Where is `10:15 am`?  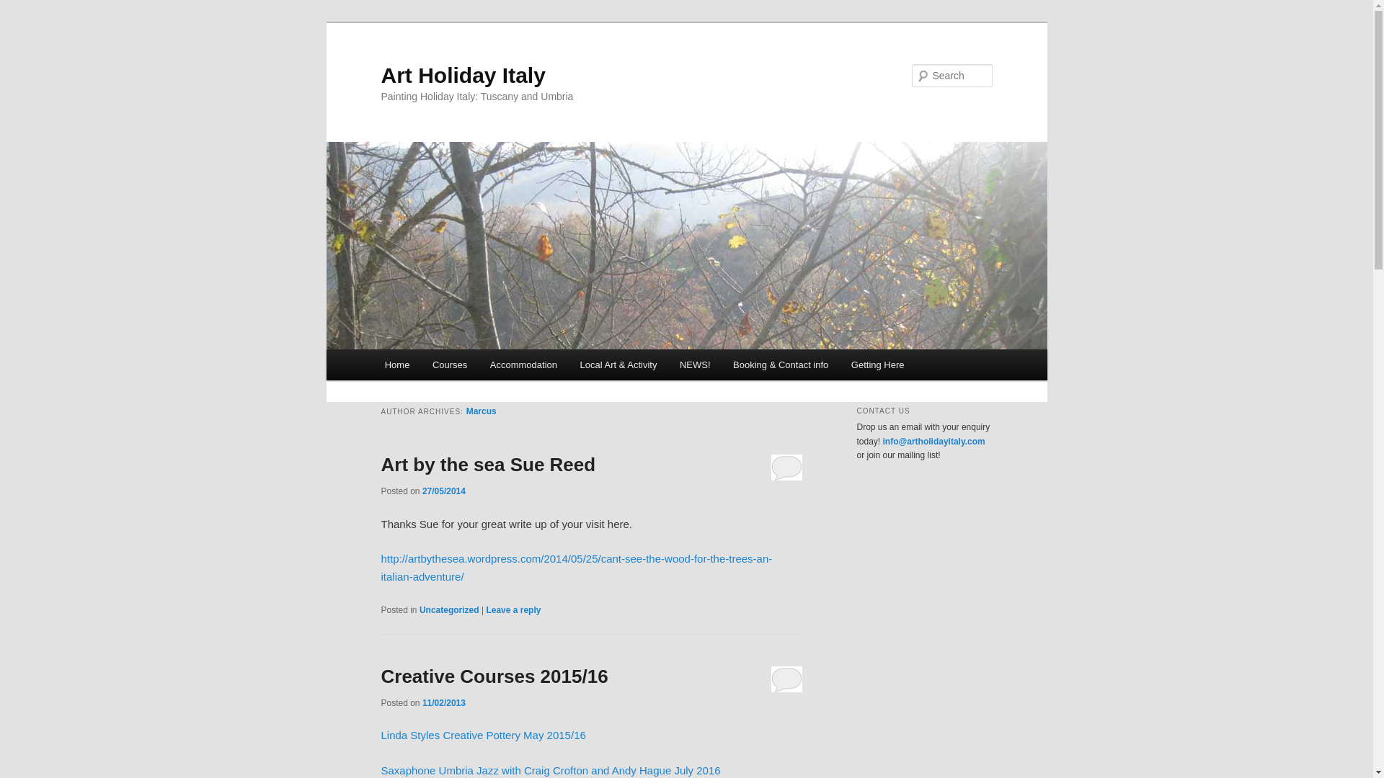 10:15 am is located at coordinates (443, 491).